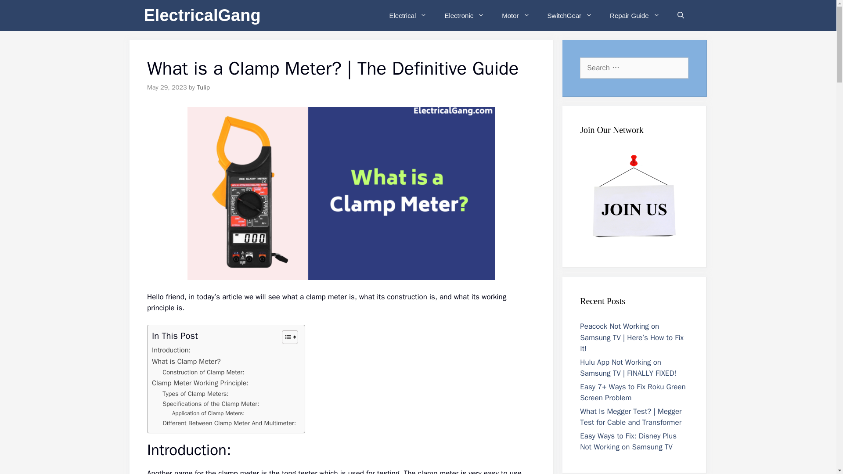  Describe the element at coordinates (171, 350) in the screenshot. I see `Introduction:` at that location.